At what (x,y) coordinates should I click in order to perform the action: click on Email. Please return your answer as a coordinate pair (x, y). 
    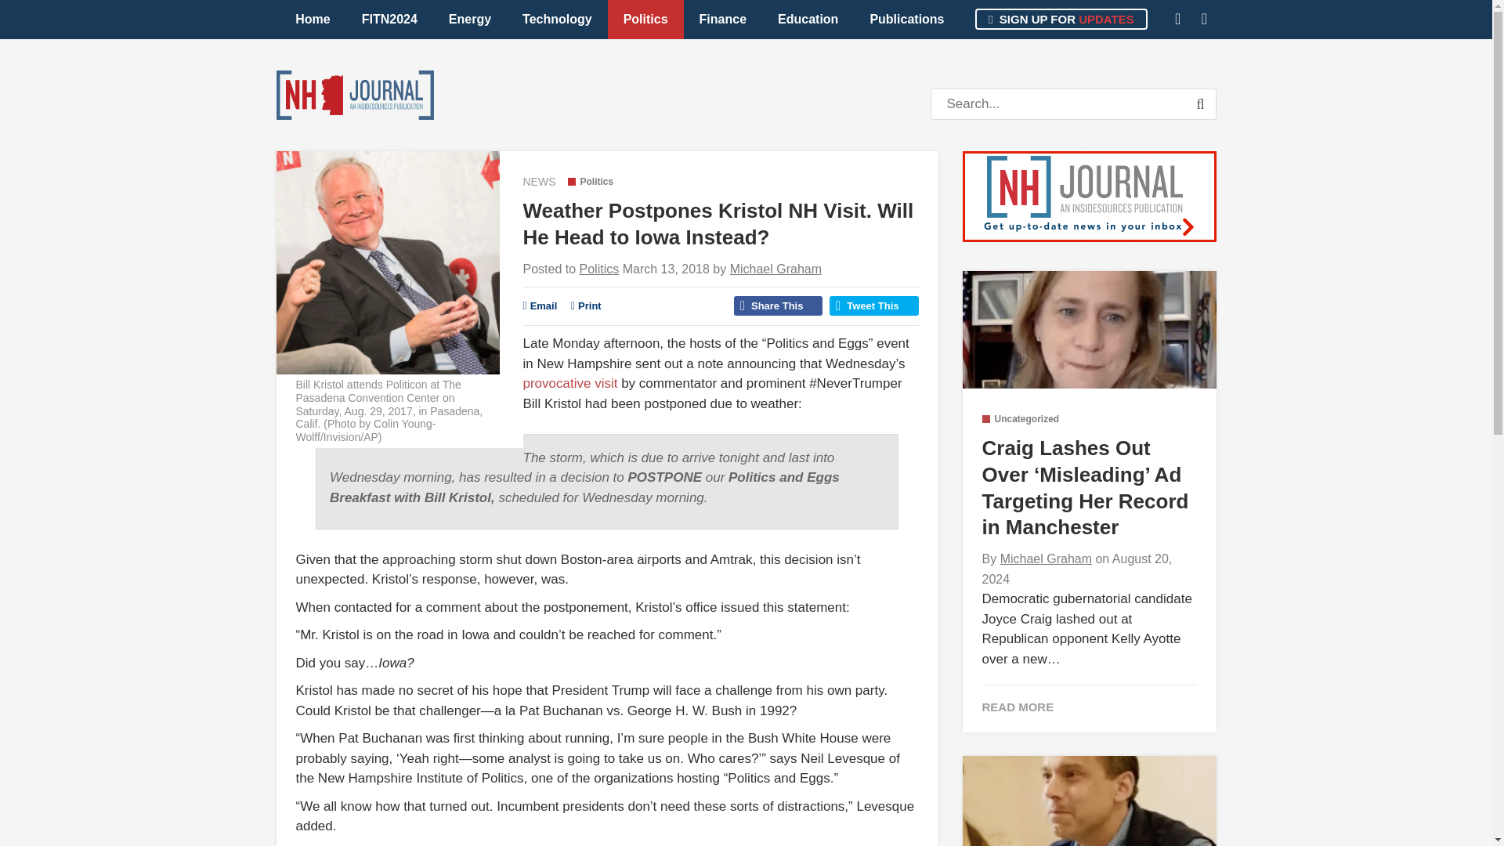
    Looking at the image, I should click on (540, 305).